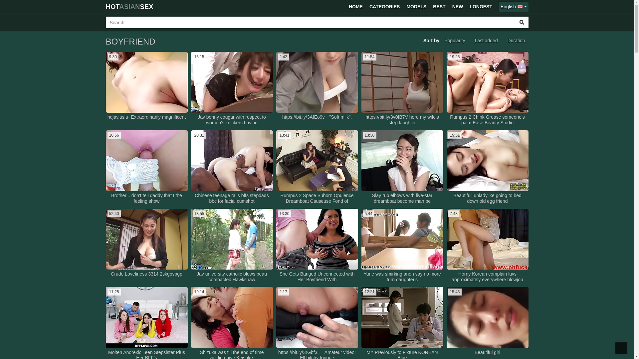 This screenshot has width=639, height=359. What do you see at coordinates (317, 277) in the screenshot?
I see `She Gets Banged Unconnected with Her Boyfriend With` at bounding box center [317, 277].